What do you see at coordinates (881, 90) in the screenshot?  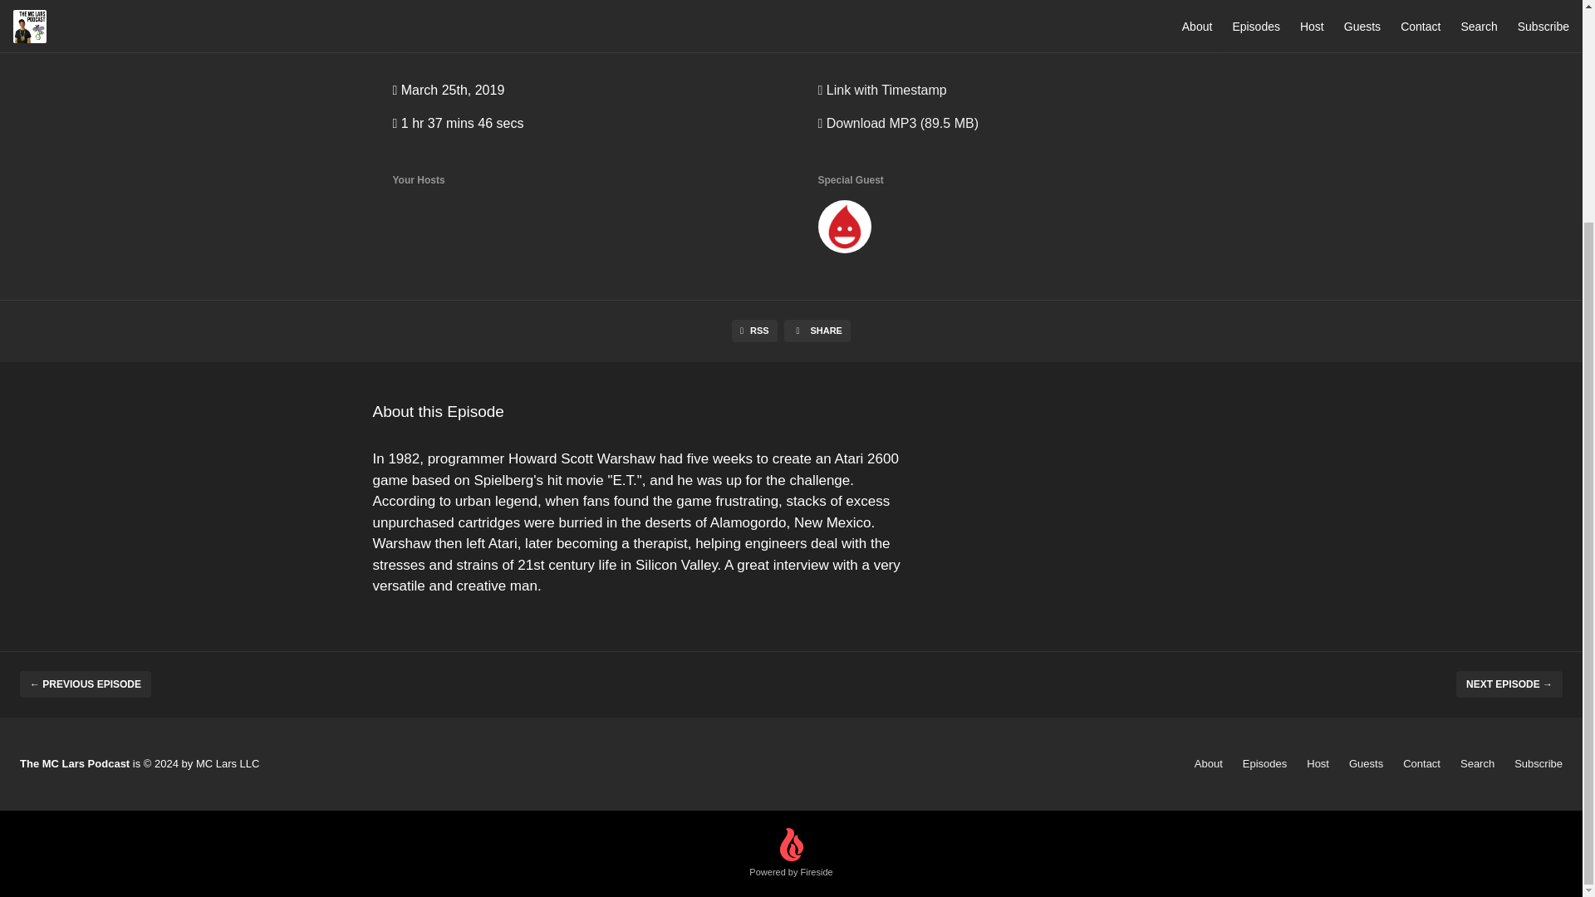 I see `Link with Timestamp` at bounding box center [881, 90].